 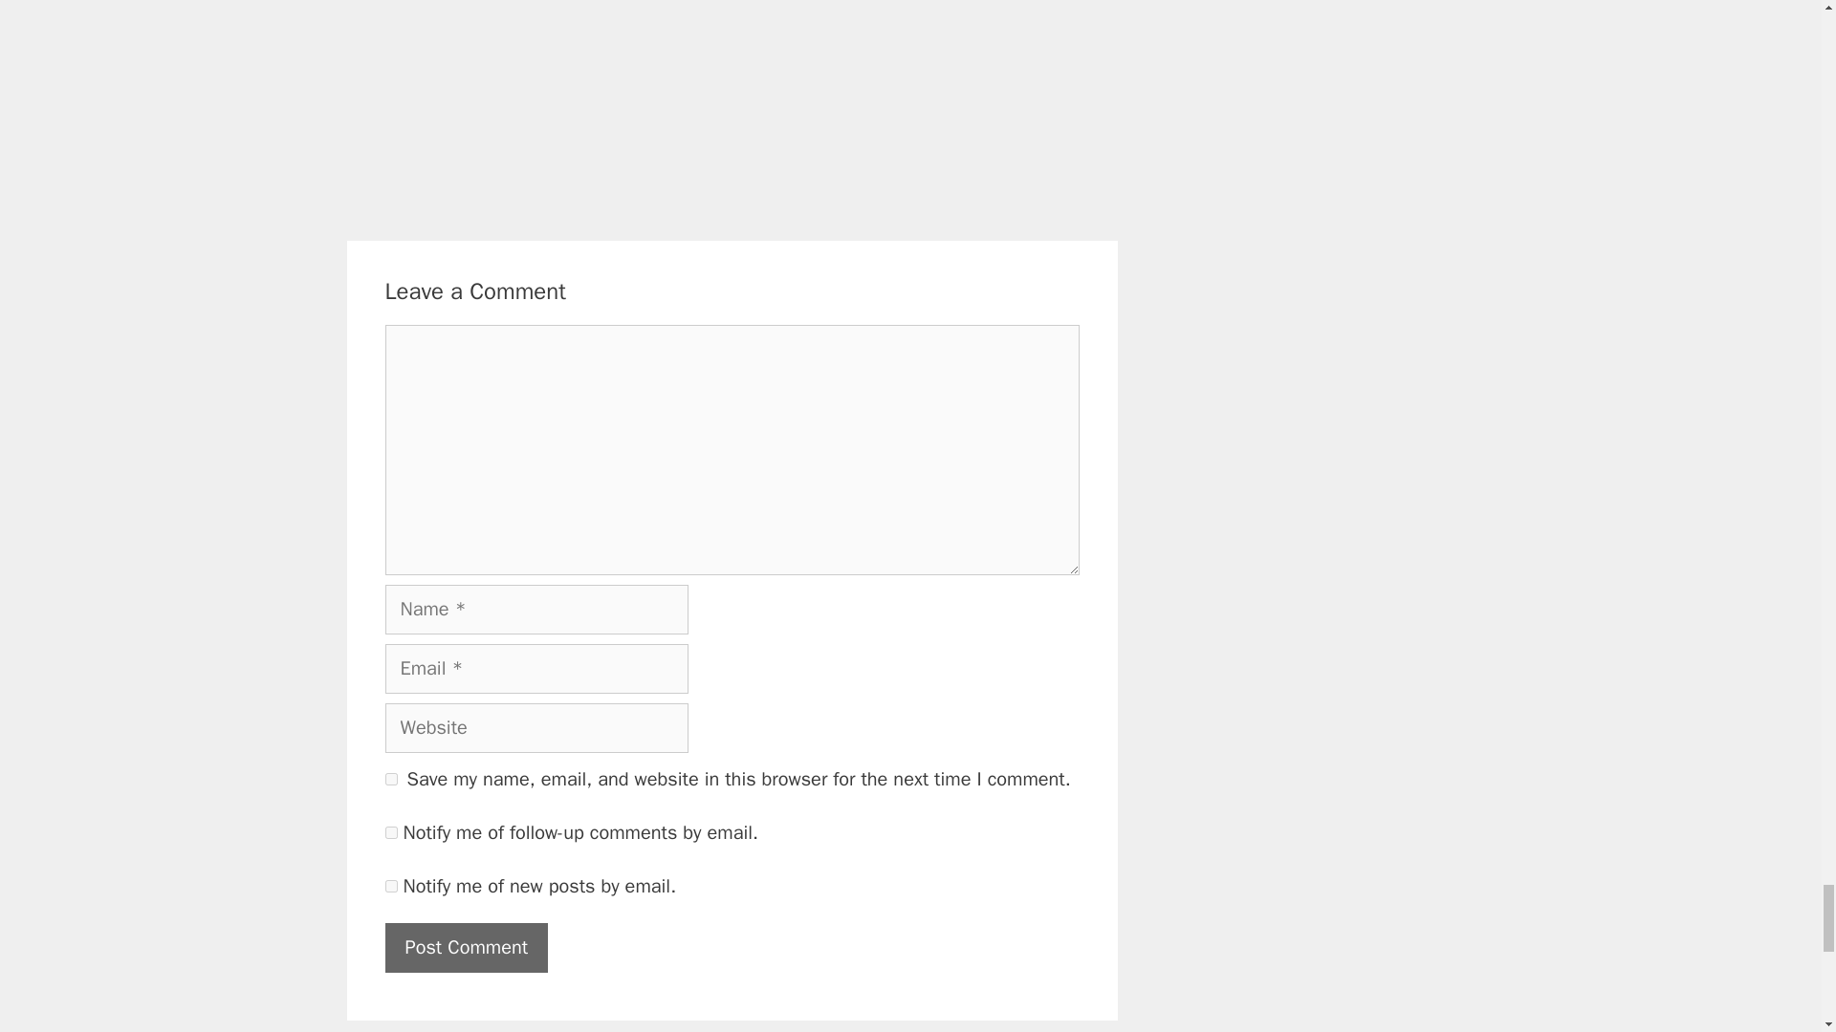 I want to click on subscribe, so click(x=390, y=887).